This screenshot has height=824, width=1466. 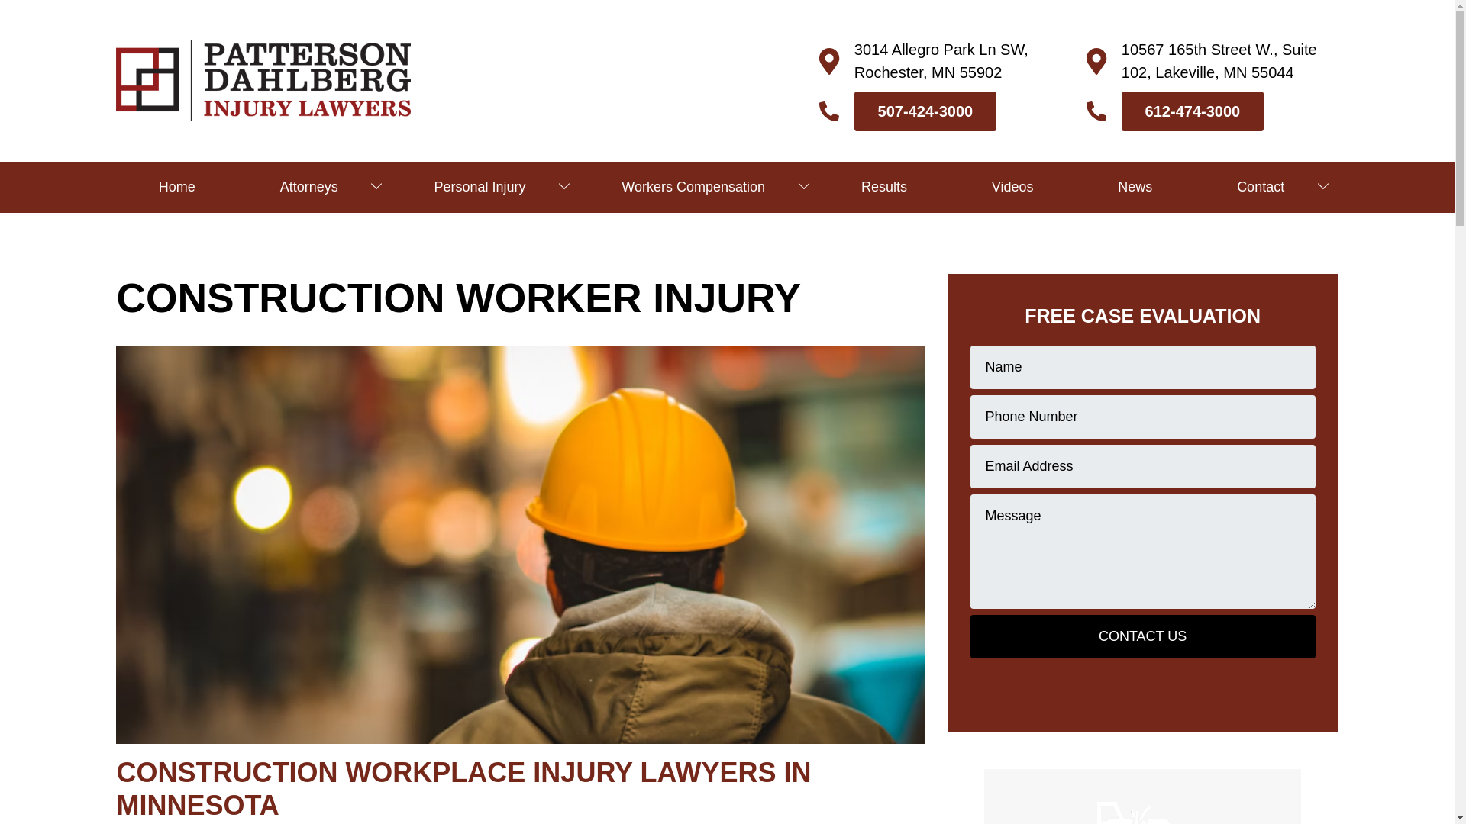 I want to click on Attorneys, so click(x=315, y=186).